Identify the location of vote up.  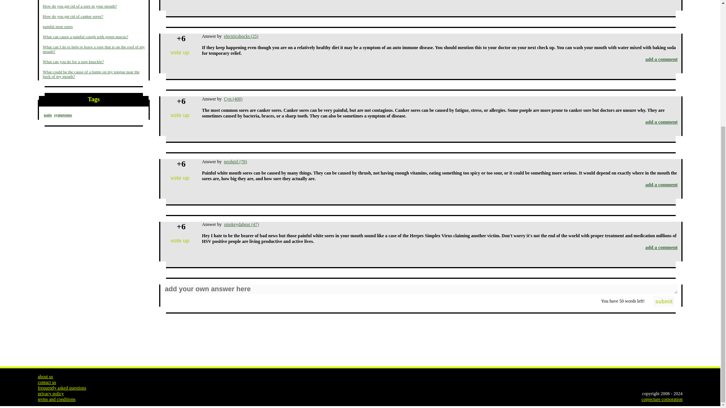
(180, 178).